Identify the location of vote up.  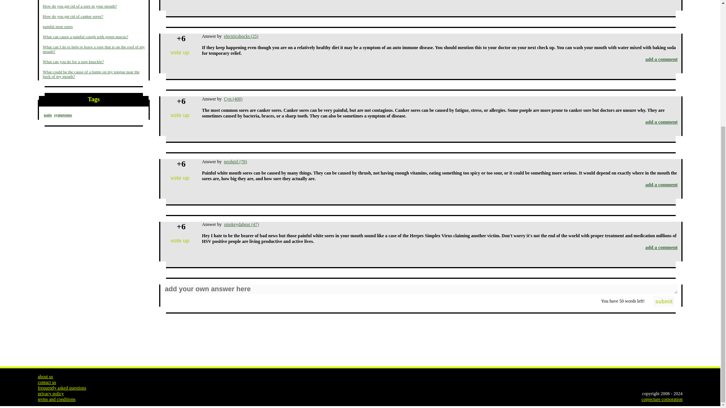
(180, 178).